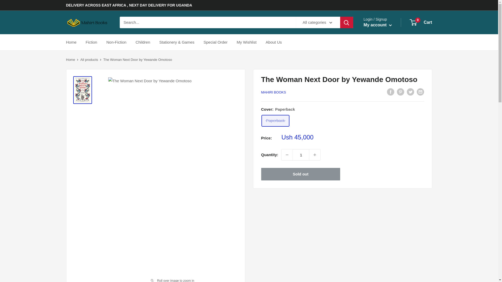 This screenshot has width=502, height=282. What do you see at coordinates (301, 155) in the screenshot?
I see `1` at bounding box center [301, 155].